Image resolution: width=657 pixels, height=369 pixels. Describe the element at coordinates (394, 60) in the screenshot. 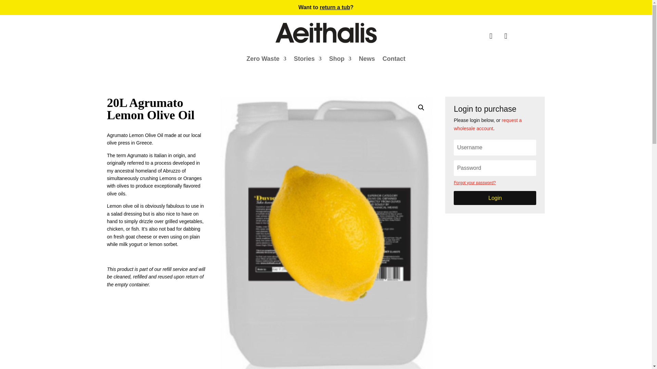

I see `Contact` at that location.